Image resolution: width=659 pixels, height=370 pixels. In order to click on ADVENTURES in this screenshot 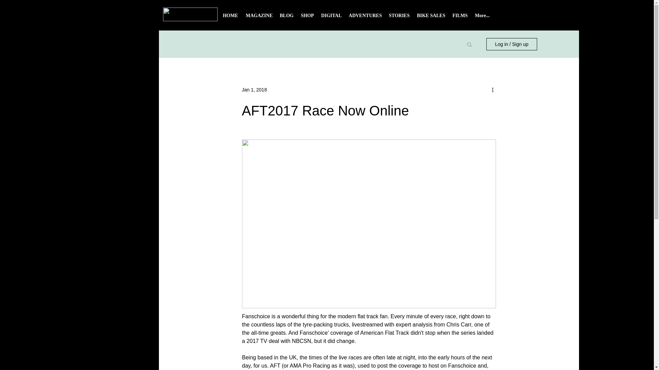, I will do `click(365, 18)`.